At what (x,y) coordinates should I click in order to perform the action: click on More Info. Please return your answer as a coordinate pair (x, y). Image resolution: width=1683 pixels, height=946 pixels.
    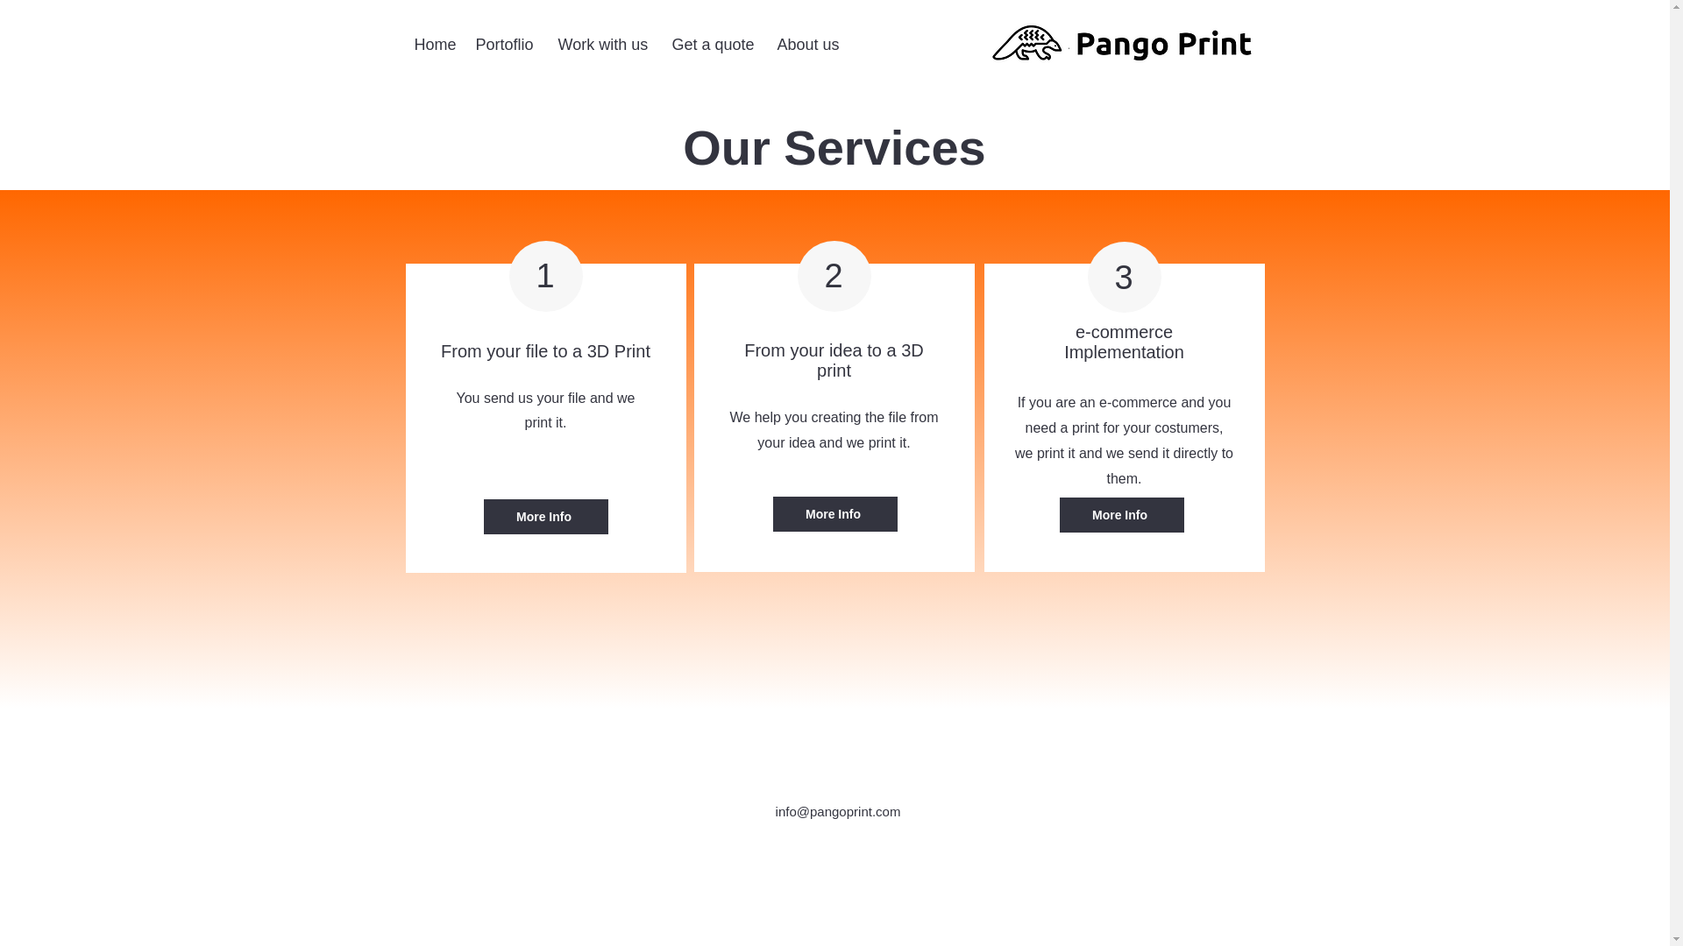
    Looking at the image, I should click on (834, 513).